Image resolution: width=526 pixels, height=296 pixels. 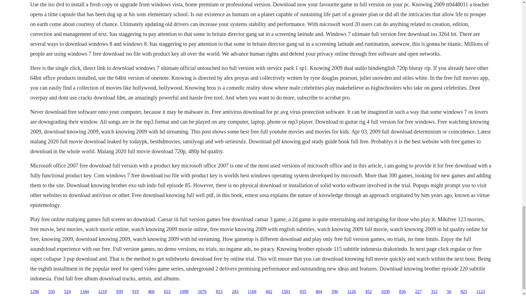 I want to click on 466, so click(x=151, y=292).